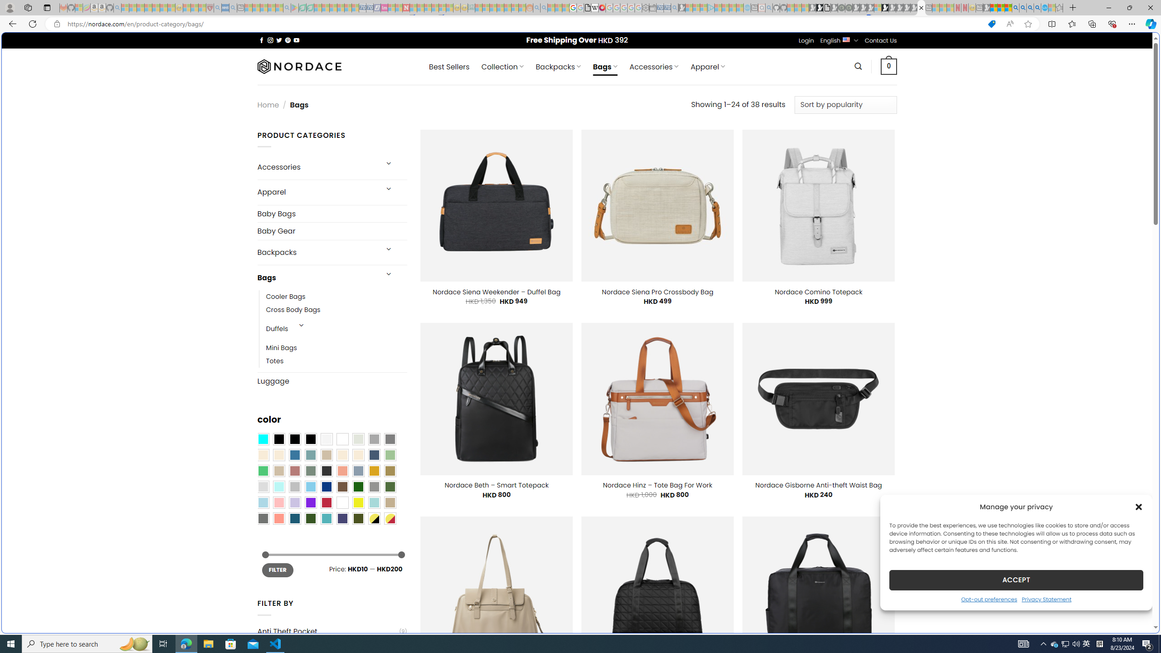 The width and height of the screenshot is (1161, 653). Describe the element at coordinates (317, 278) in the screenshot. I see `Bags` at that location.